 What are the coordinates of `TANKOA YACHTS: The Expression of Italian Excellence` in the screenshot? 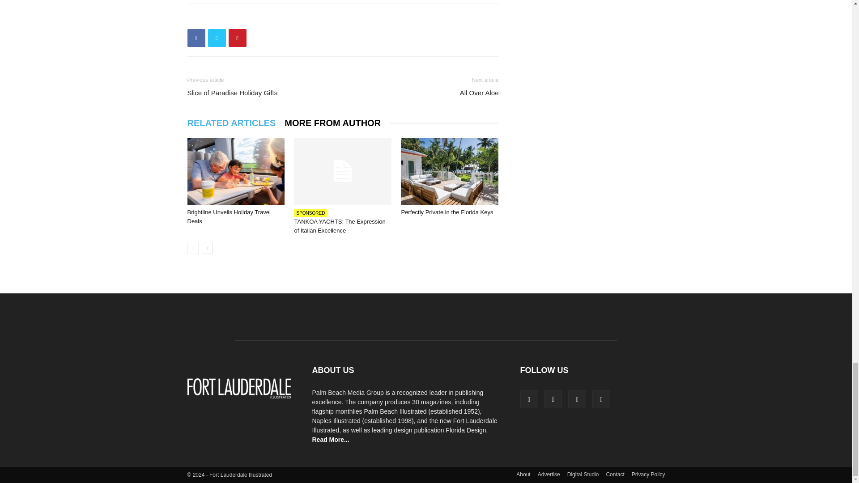 It's located at (343, 171).